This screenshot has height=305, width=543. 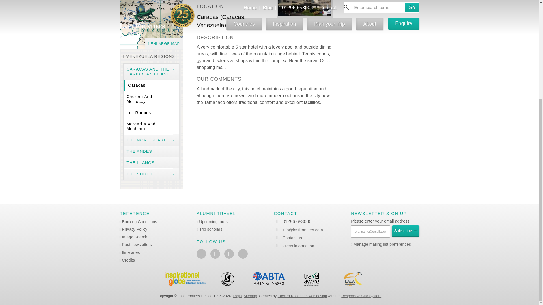 What do you see at coordinates (353, 279) in the screenshot?
I see `LATA Foundation - Donor logo` at bounding box center [353, 279].